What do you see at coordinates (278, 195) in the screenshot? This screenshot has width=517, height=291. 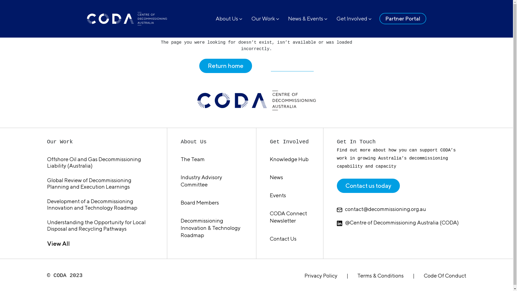 I see `Events` at bounding box center [278, 195].